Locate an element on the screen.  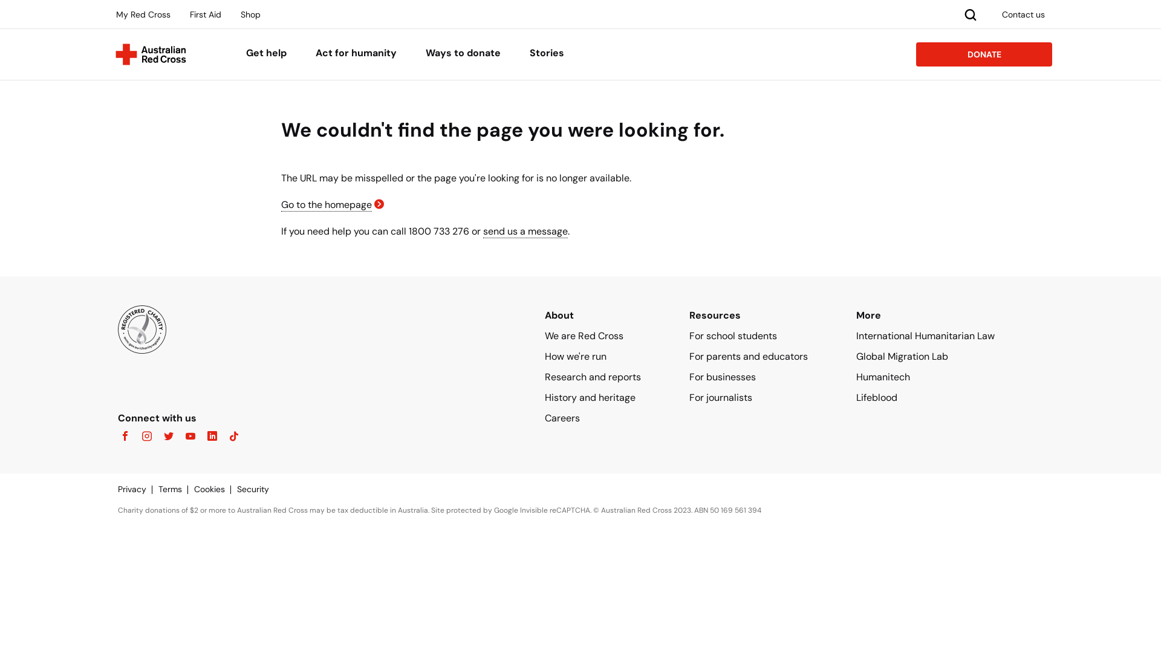
Privacy is located at coordinates (138, 489).